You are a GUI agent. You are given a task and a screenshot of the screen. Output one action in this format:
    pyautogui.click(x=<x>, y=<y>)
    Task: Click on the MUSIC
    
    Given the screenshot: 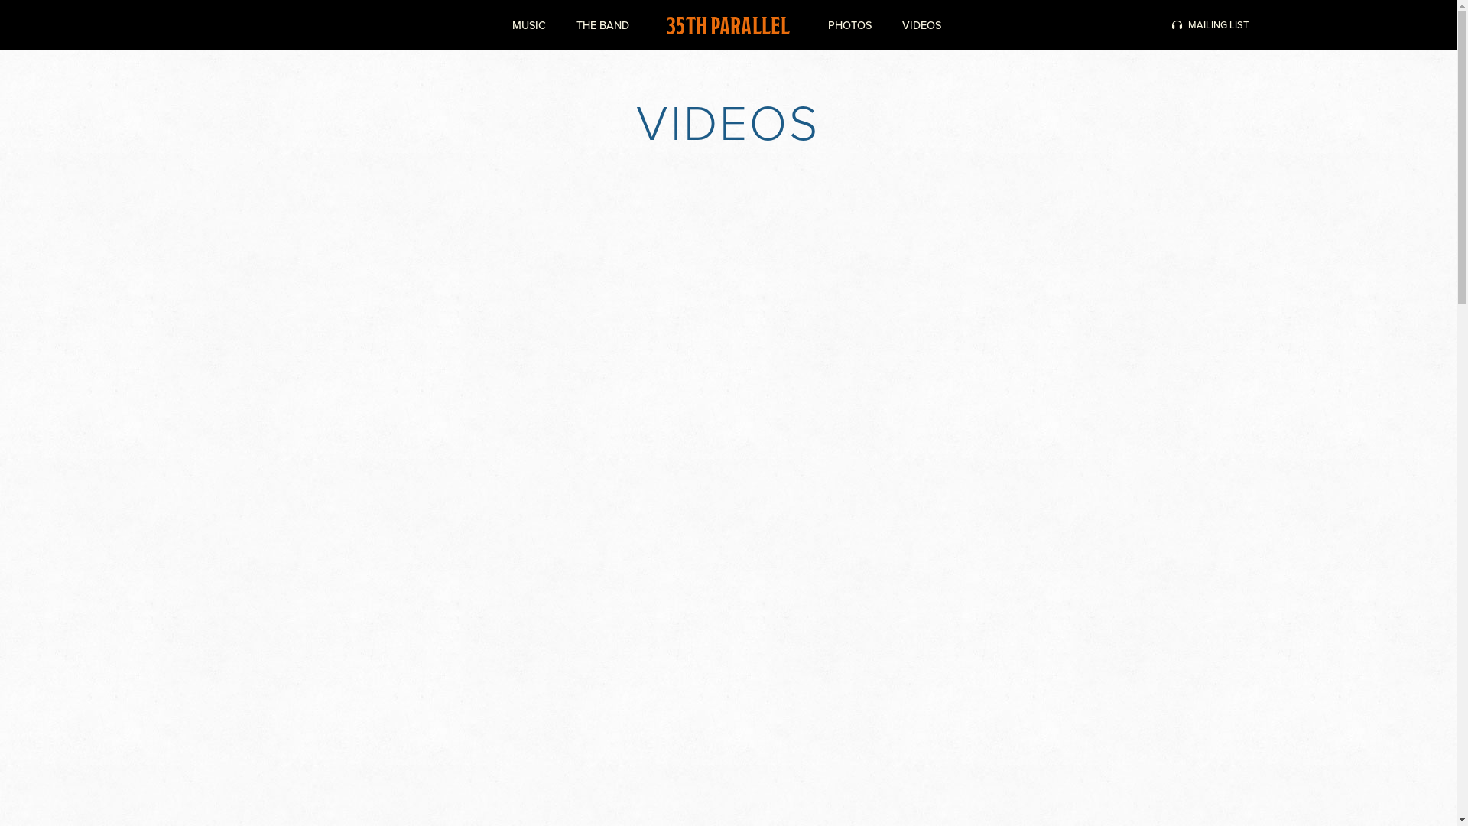 What is the action you would take?
    pyautogui.click(x=529, y=25)
    